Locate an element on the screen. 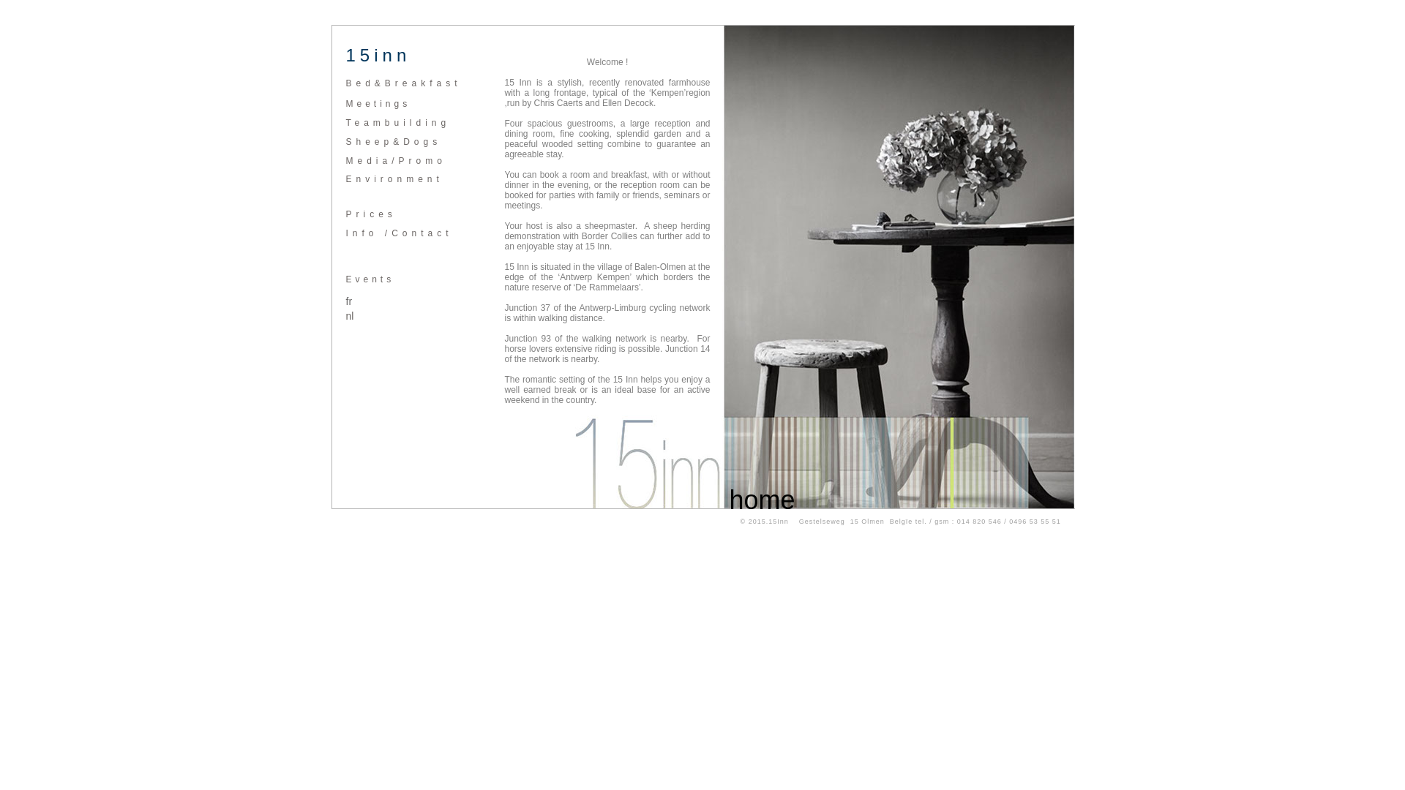  Sheep&Dogs is located at coordinates (394, 142).